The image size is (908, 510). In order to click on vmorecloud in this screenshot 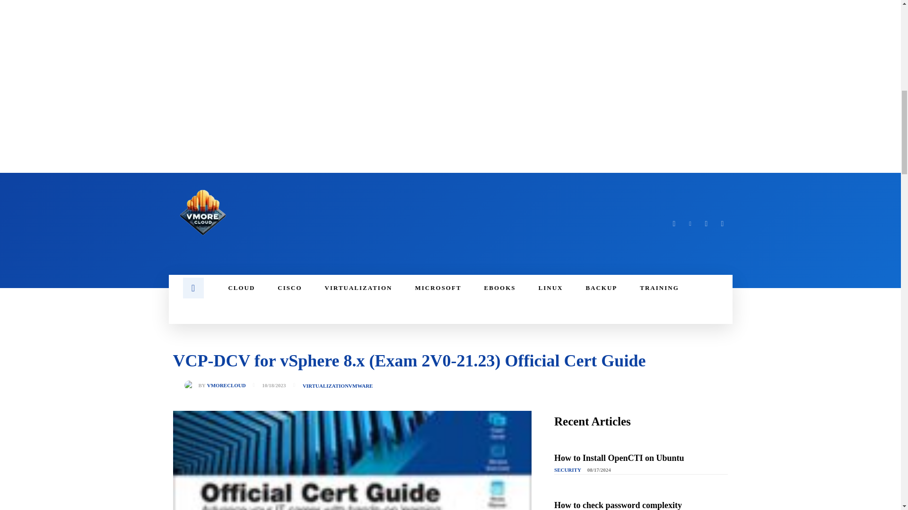, I will do `click(191, 385)`.